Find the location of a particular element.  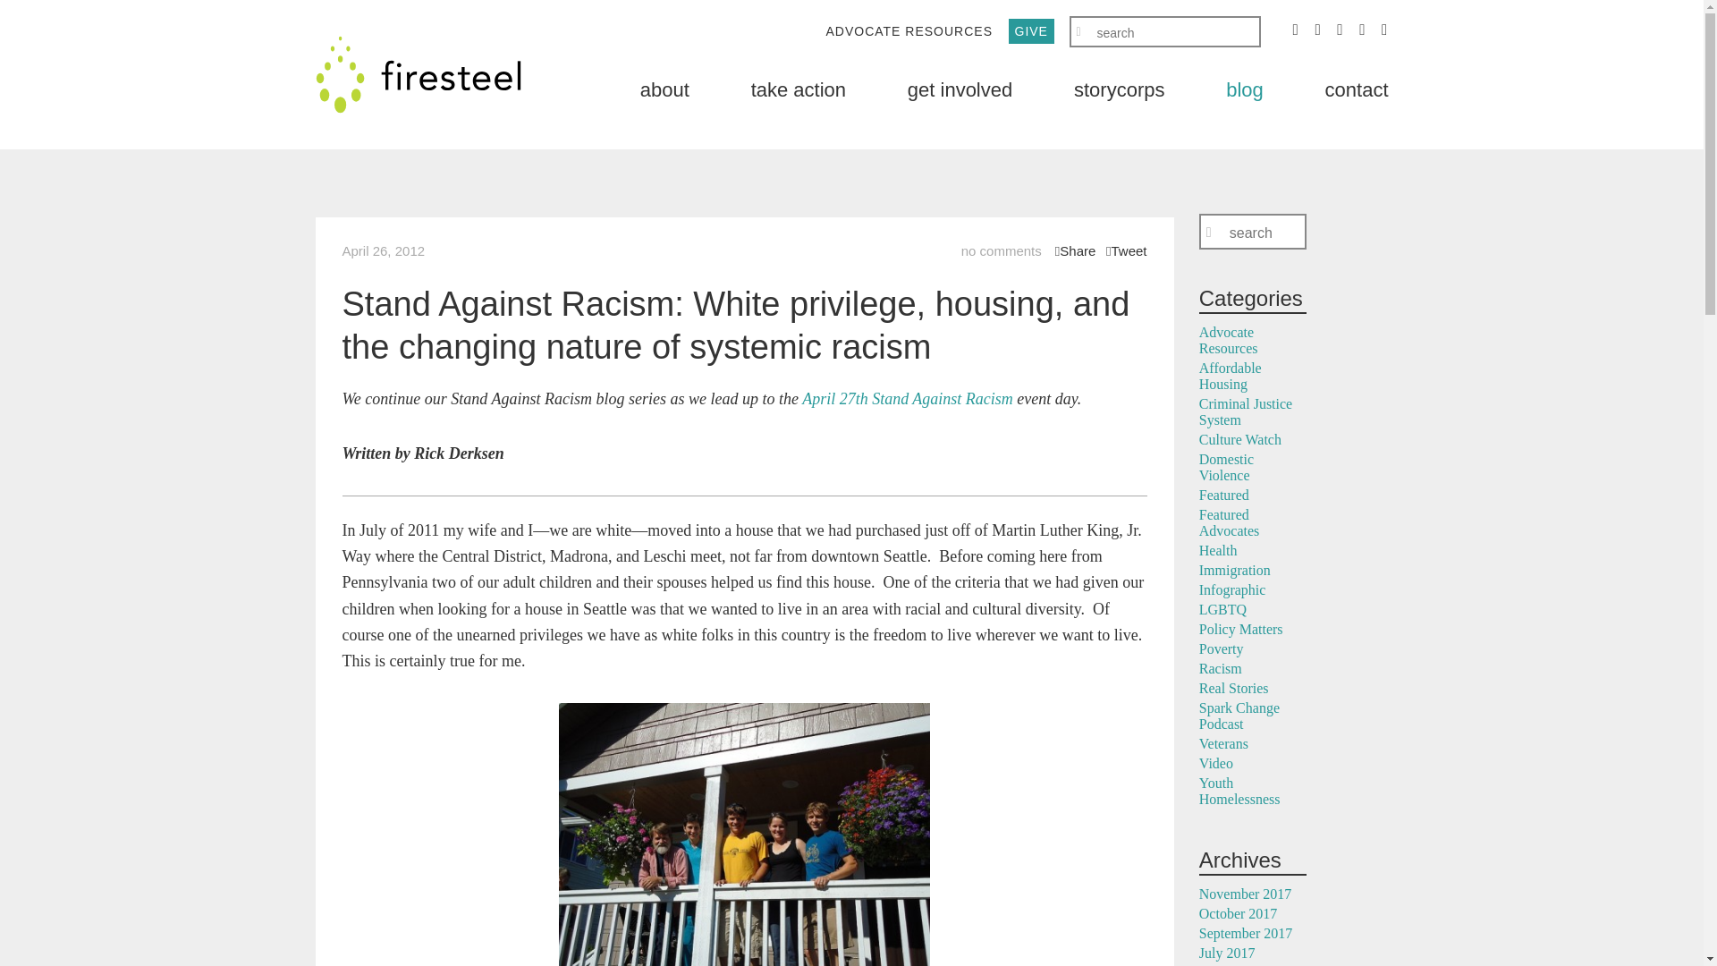

storycorps is located at coordinates (1119, 89).